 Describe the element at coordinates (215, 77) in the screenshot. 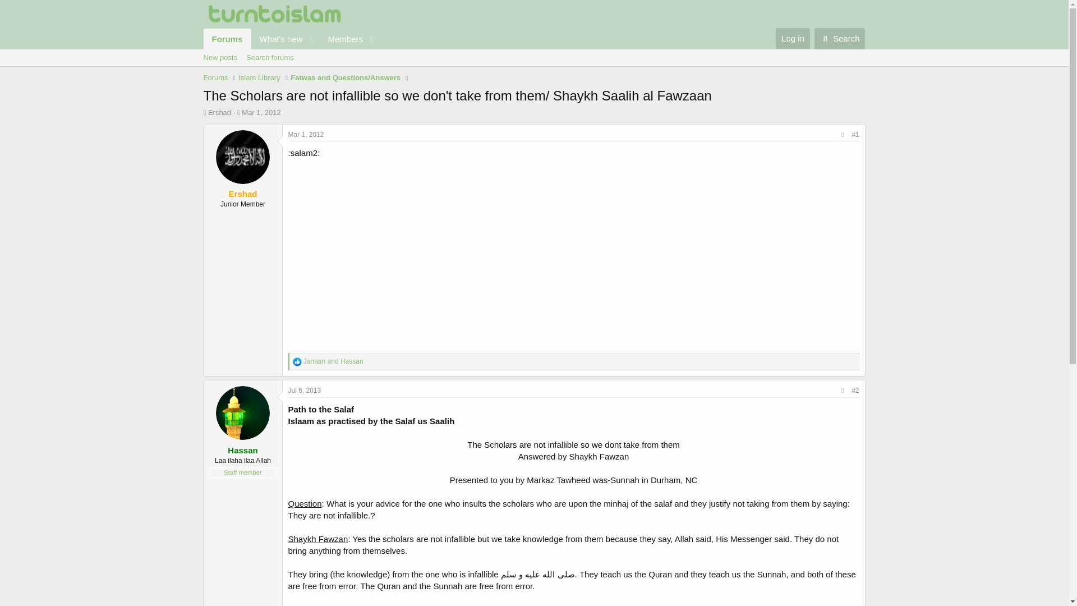

I see `Forums` at that location.